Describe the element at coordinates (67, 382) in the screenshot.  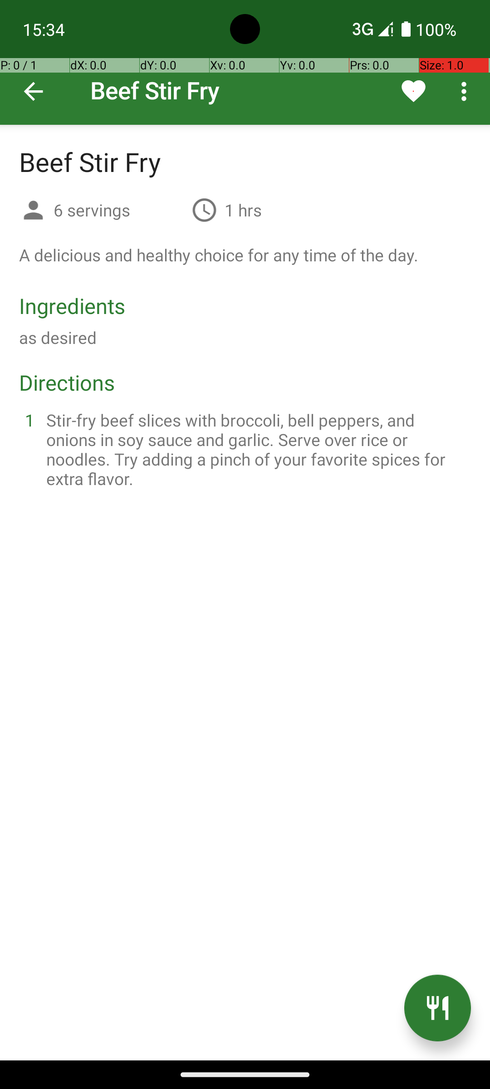
I see `Directions` at that location.